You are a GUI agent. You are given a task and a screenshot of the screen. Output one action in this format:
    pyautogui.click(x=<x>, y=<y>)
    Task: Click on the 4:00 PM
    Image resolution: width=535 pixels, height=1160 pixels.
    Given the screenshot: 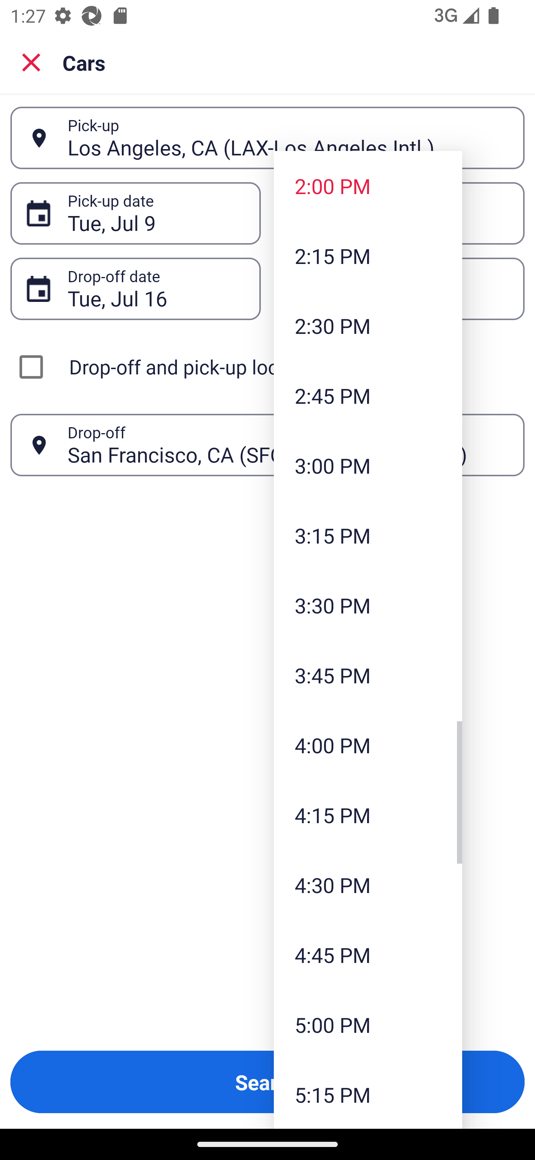 What is the action you would take?
    pyautogui.click(x=368, y=744)
    